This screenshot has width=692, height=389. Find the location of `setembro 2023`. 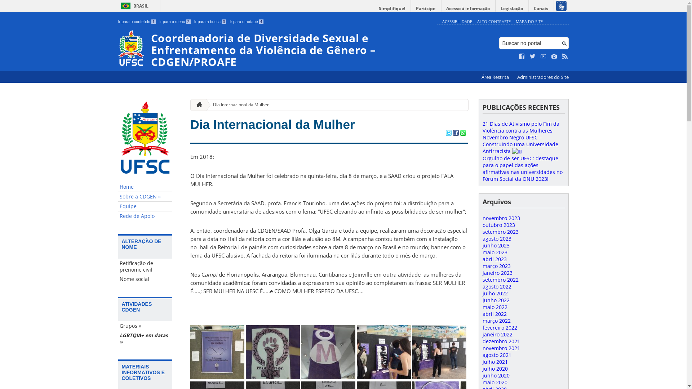

setembro 2023 is located at coordinates (500, 232).